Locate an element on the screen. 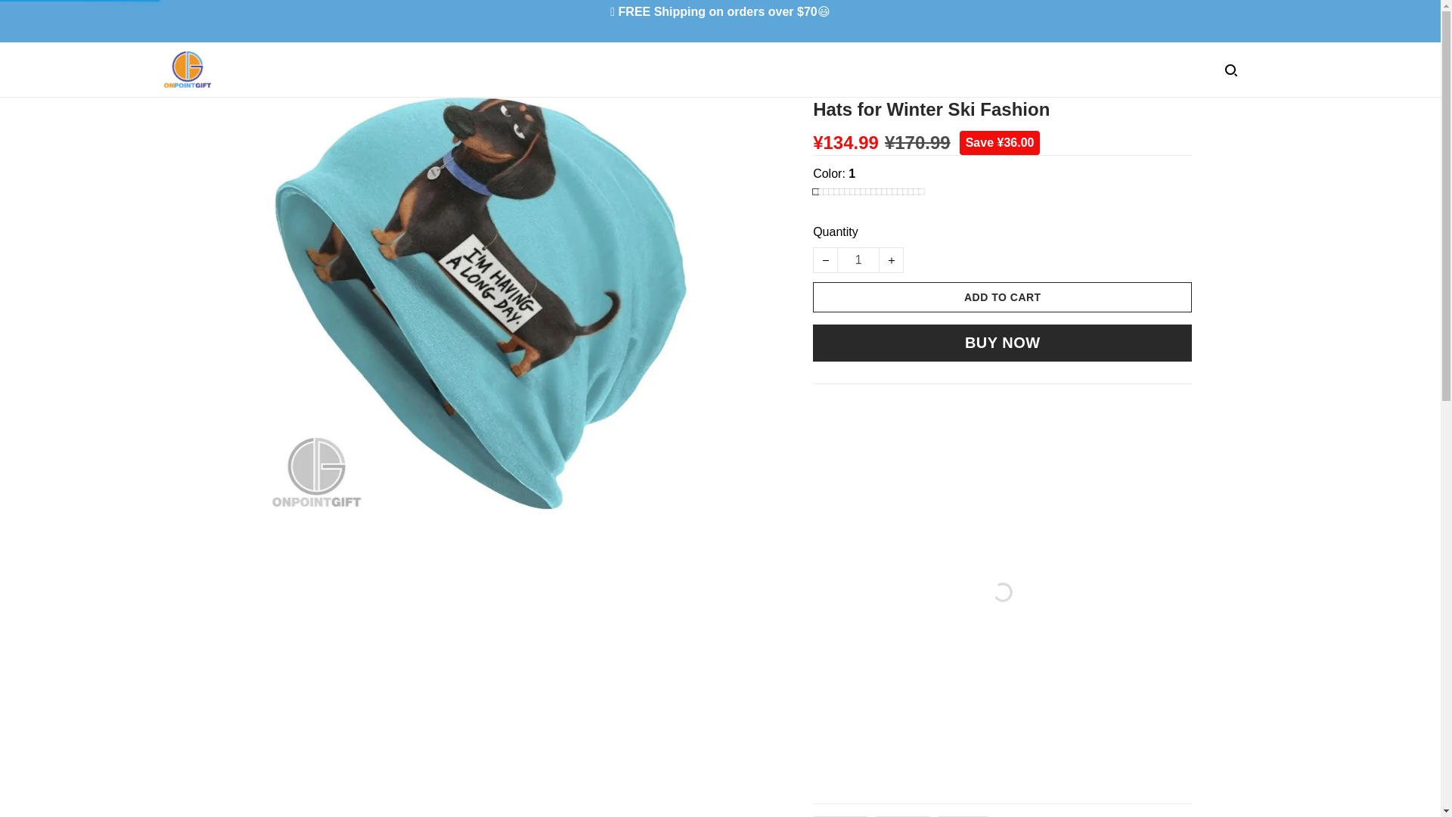 Image resolution: width=1452 pixels, height=817 pixels. Share is located at coordinates (841, 816).